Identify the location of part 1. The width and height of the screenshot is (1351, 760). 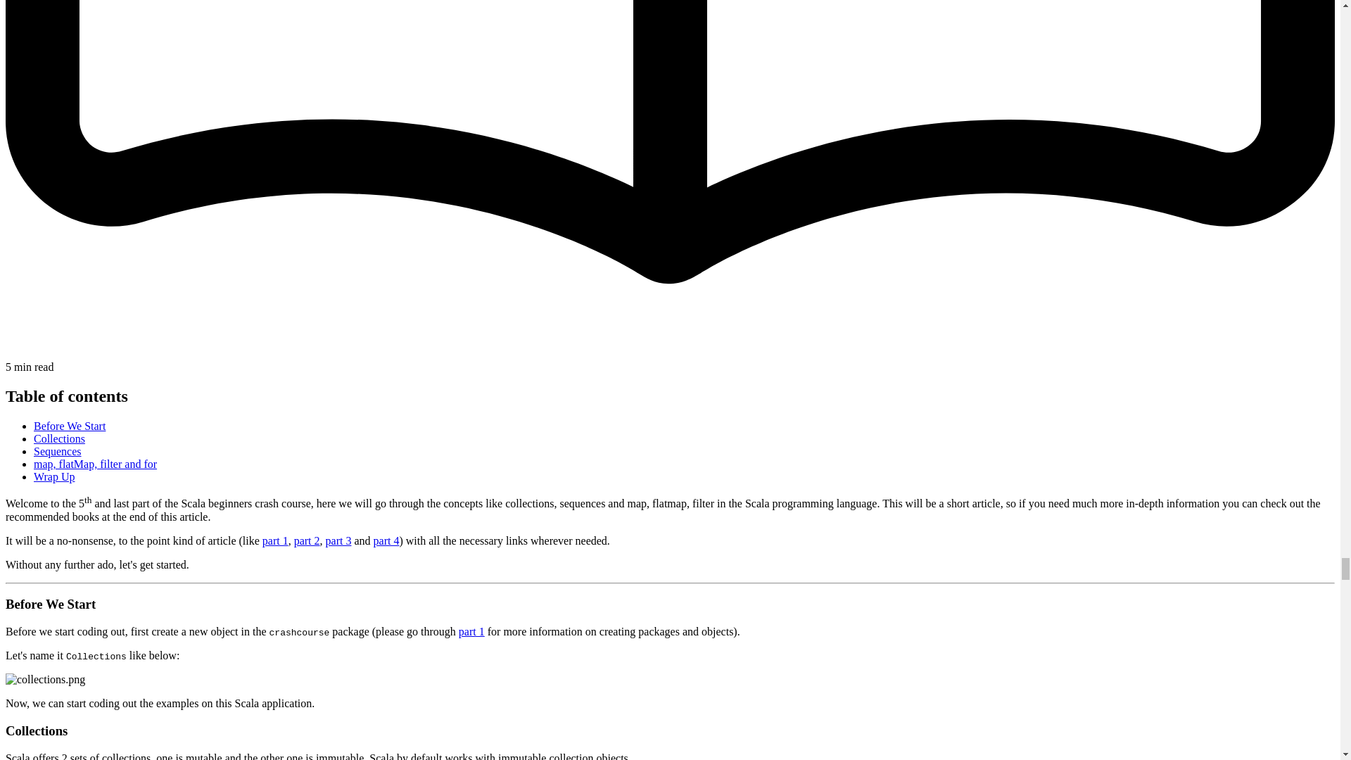
(471, 631).